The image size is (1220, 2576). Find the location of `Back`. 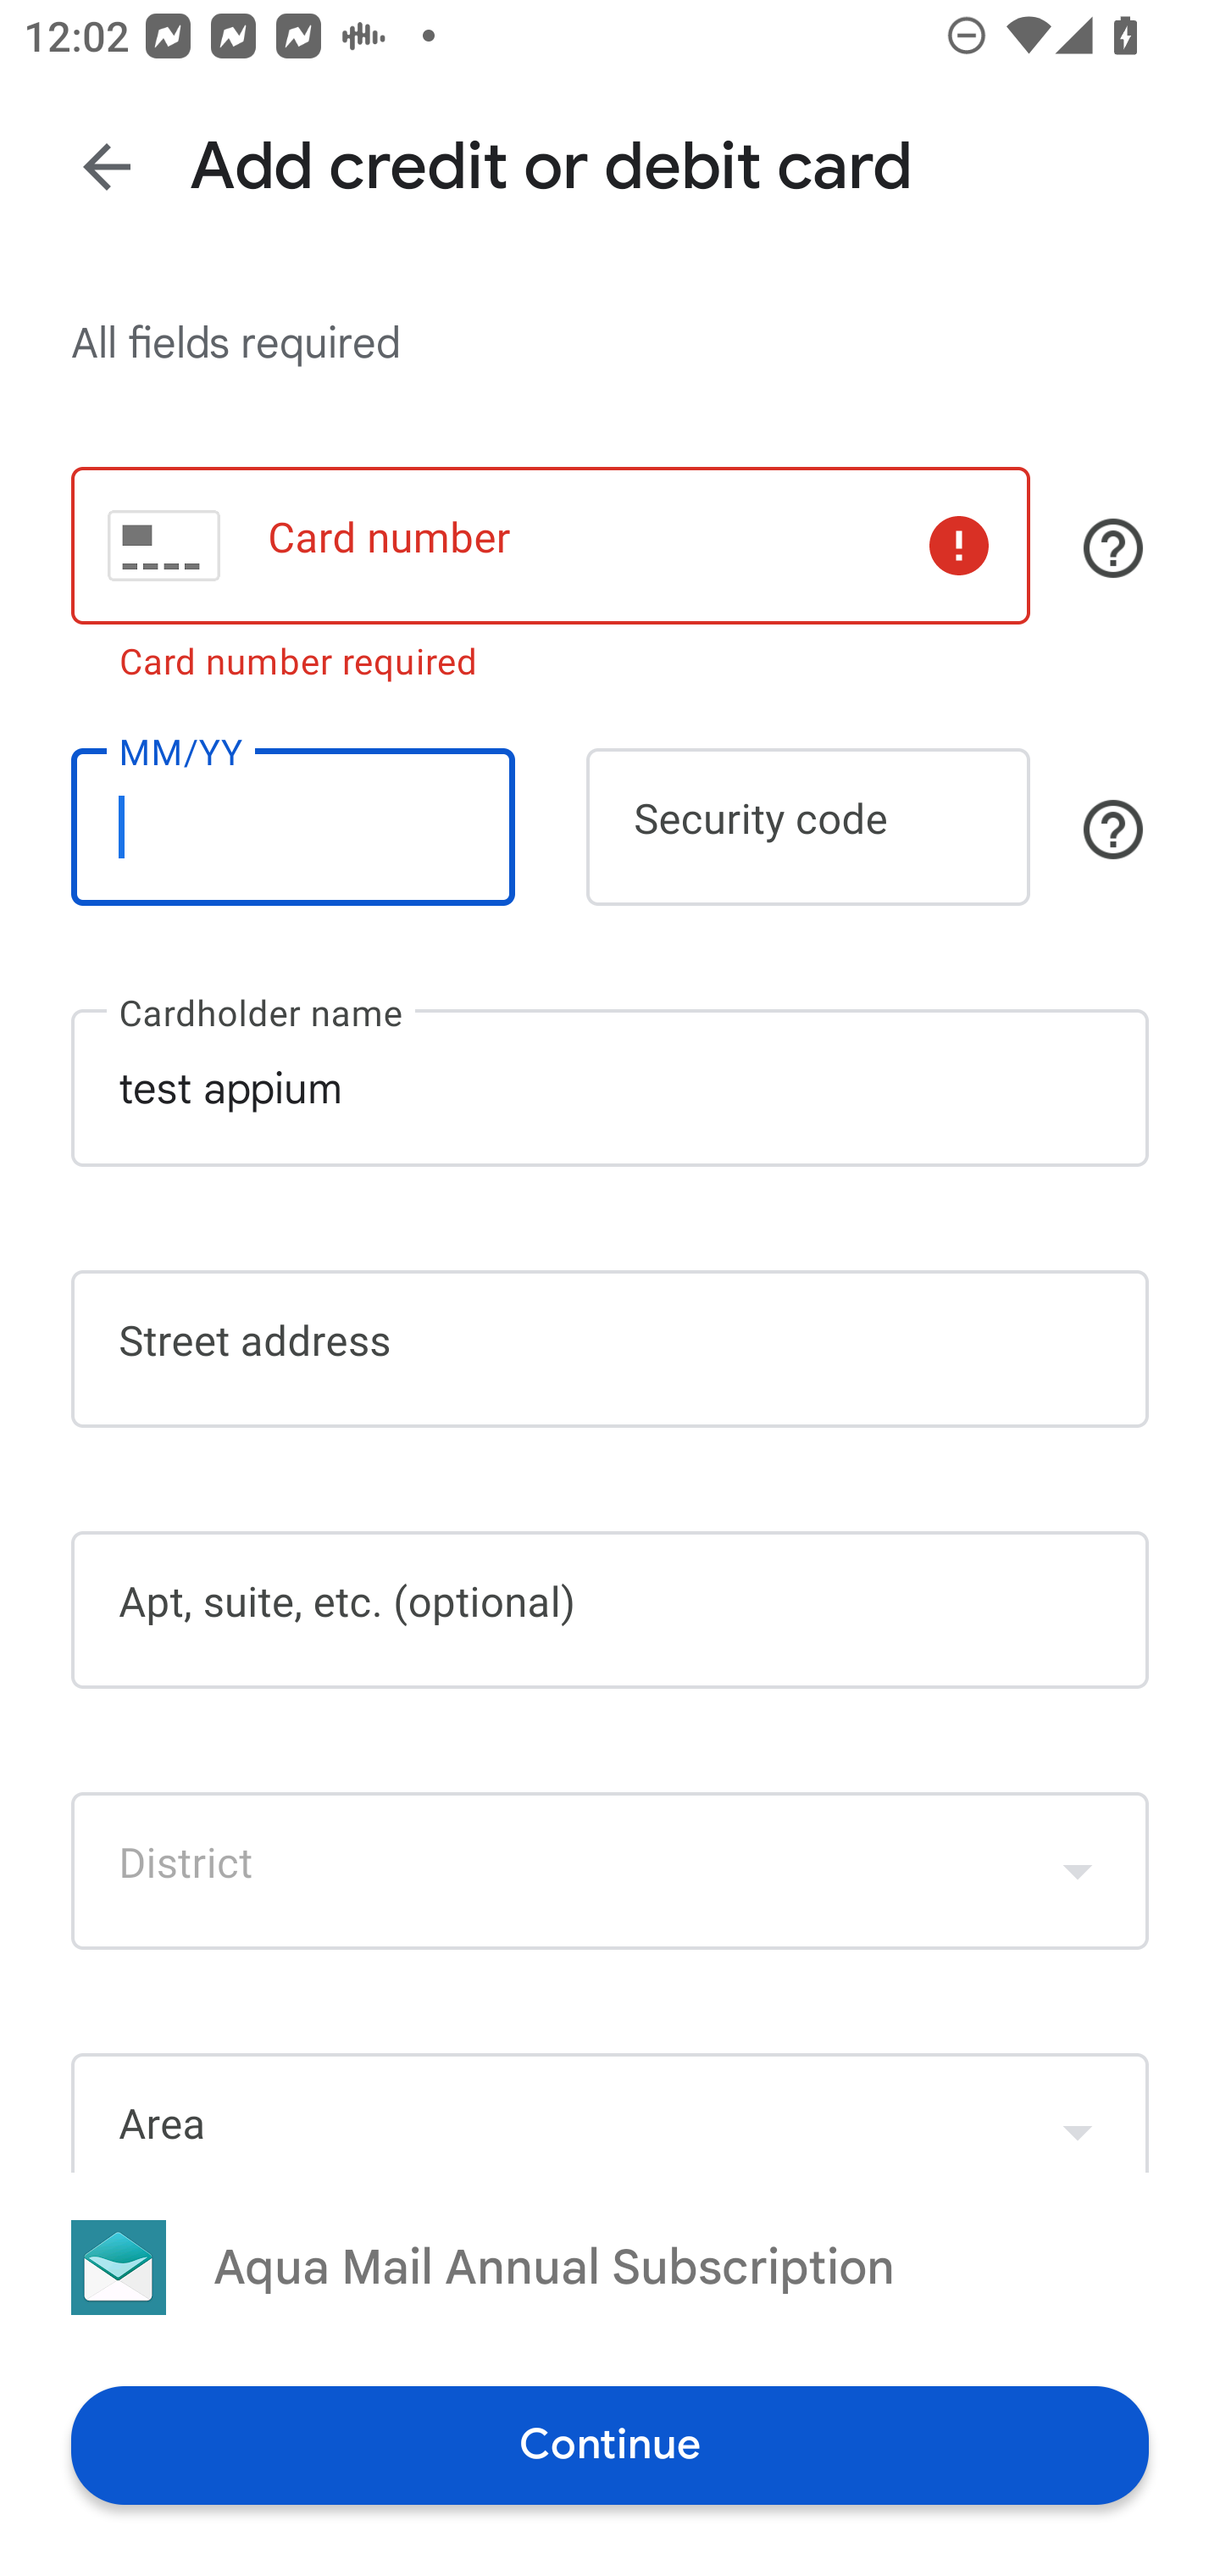

Back is located at coordinates (107, 166).